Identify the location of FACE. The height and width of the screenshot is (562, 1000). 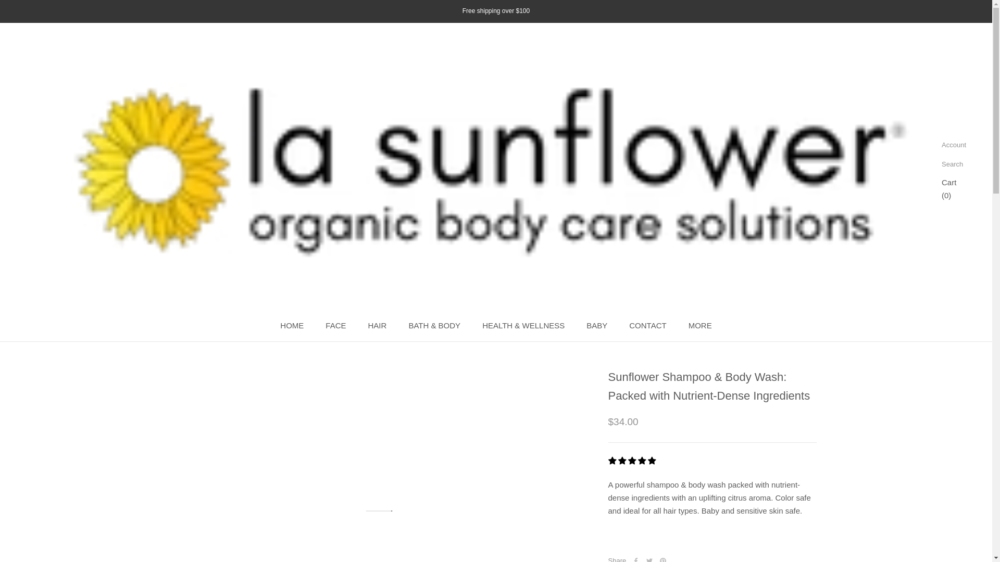
(377, 325).